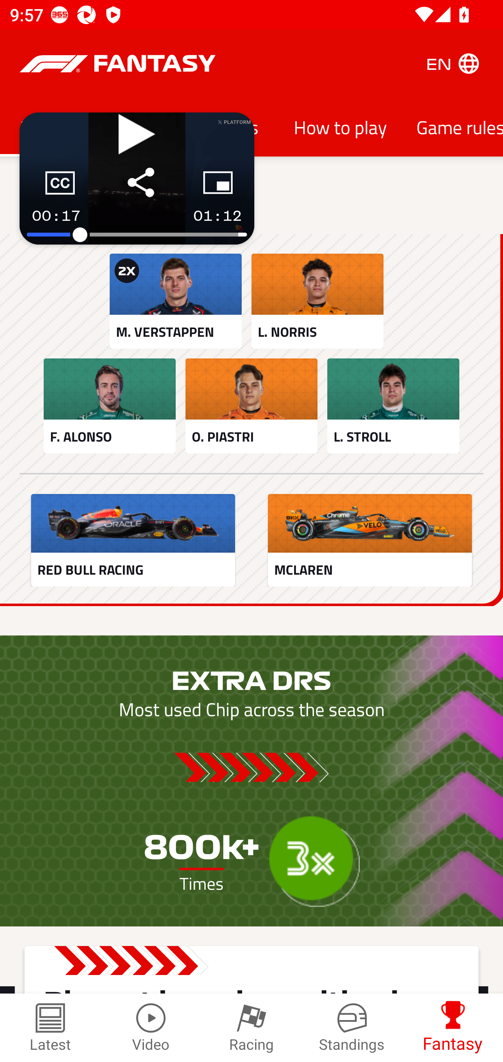 The image size is (503, 1062). Describe the element at coordinates (50, 1028) in the screenshot. I see `Latest` at that location.